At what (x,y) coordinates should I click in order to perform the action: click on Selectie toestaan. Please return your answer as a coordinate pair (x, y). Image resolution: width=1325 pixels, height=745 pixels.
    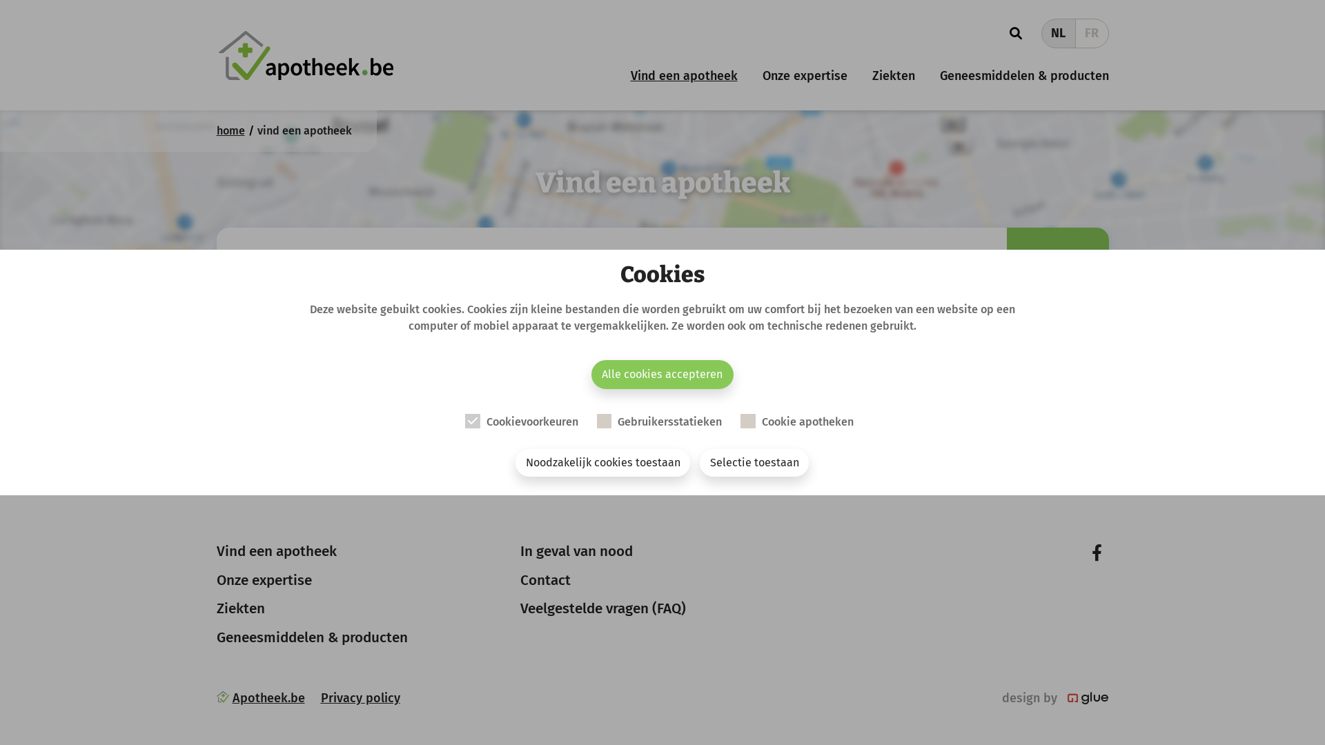
    Looking at the image, I should click on (754, 463).